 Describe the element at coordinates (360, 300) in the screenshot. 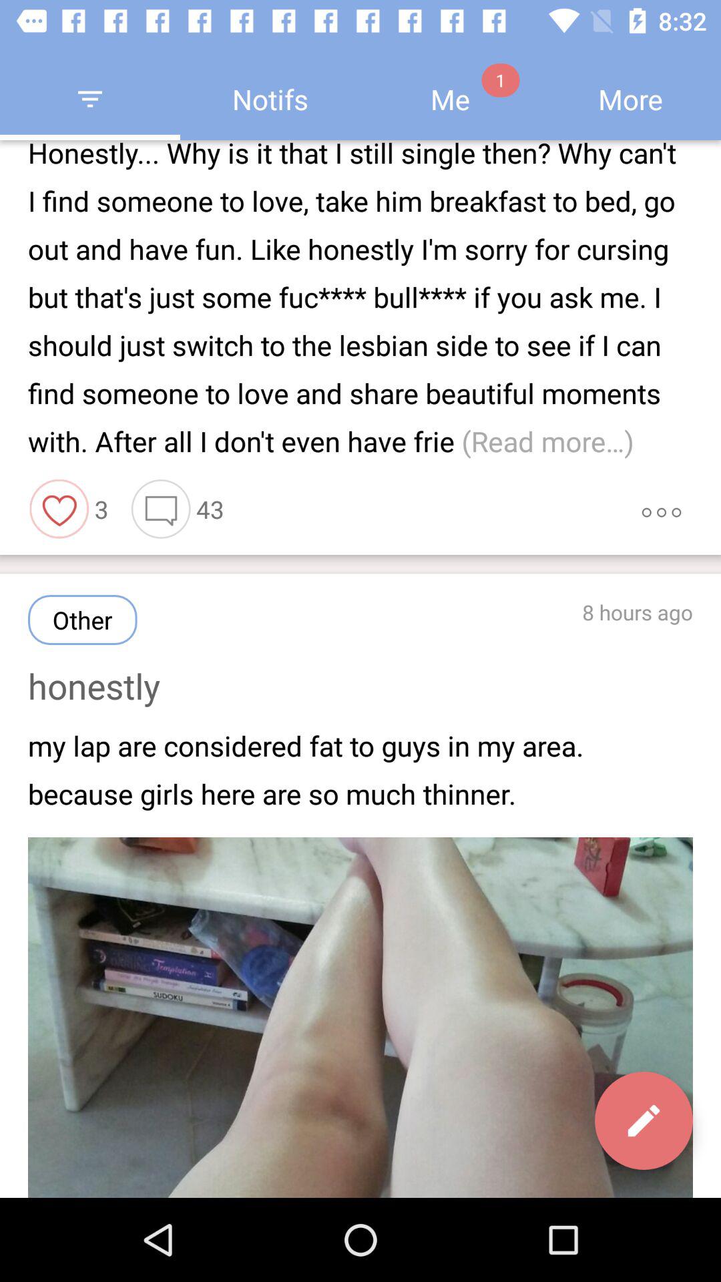

I see `select icon below the notifs item` at that location.